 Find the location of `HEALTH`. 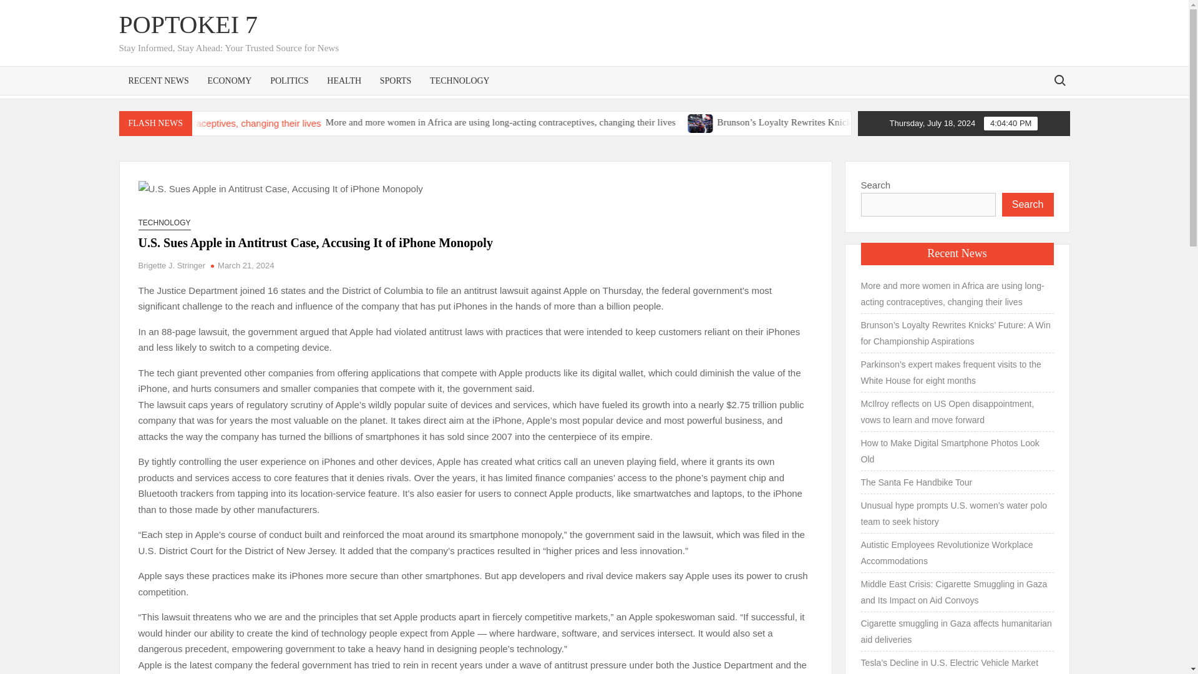

HEALTH is located at coordinates (343, 80).